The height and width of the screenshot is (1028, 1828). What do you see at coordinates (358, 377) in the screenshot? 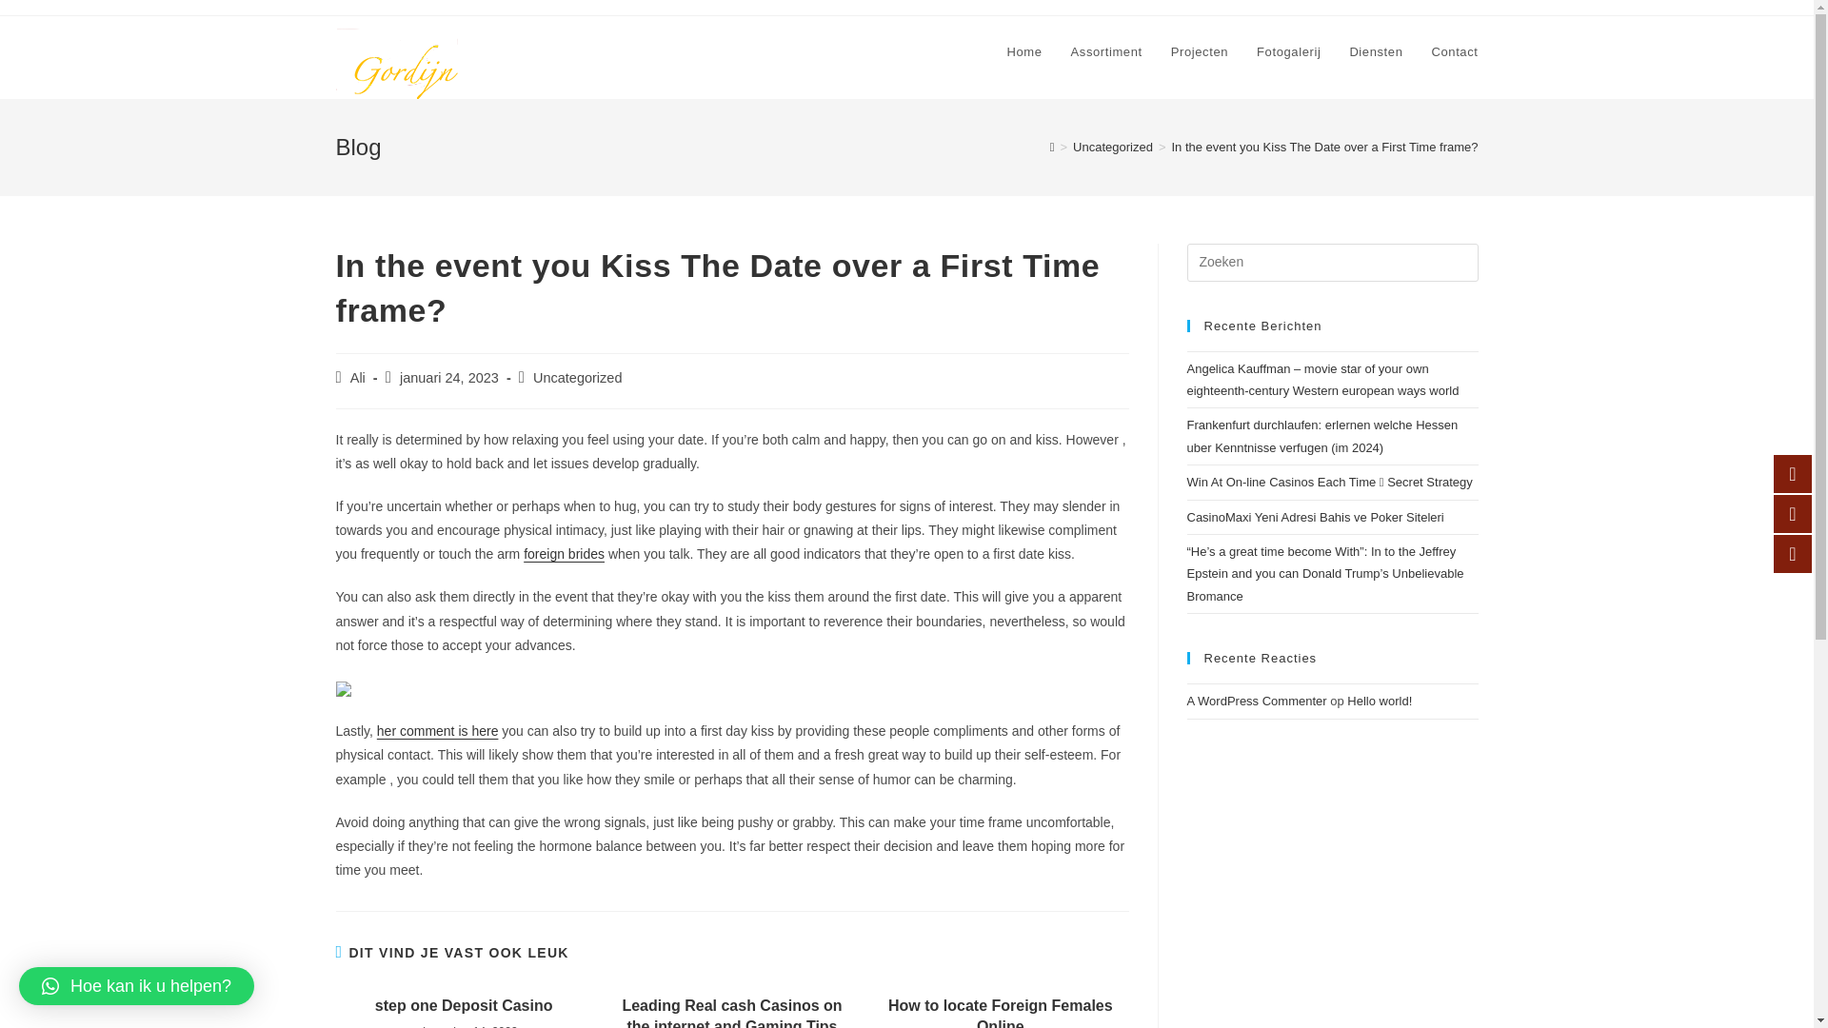
I see `Ali` at bounding box center [358, 377].